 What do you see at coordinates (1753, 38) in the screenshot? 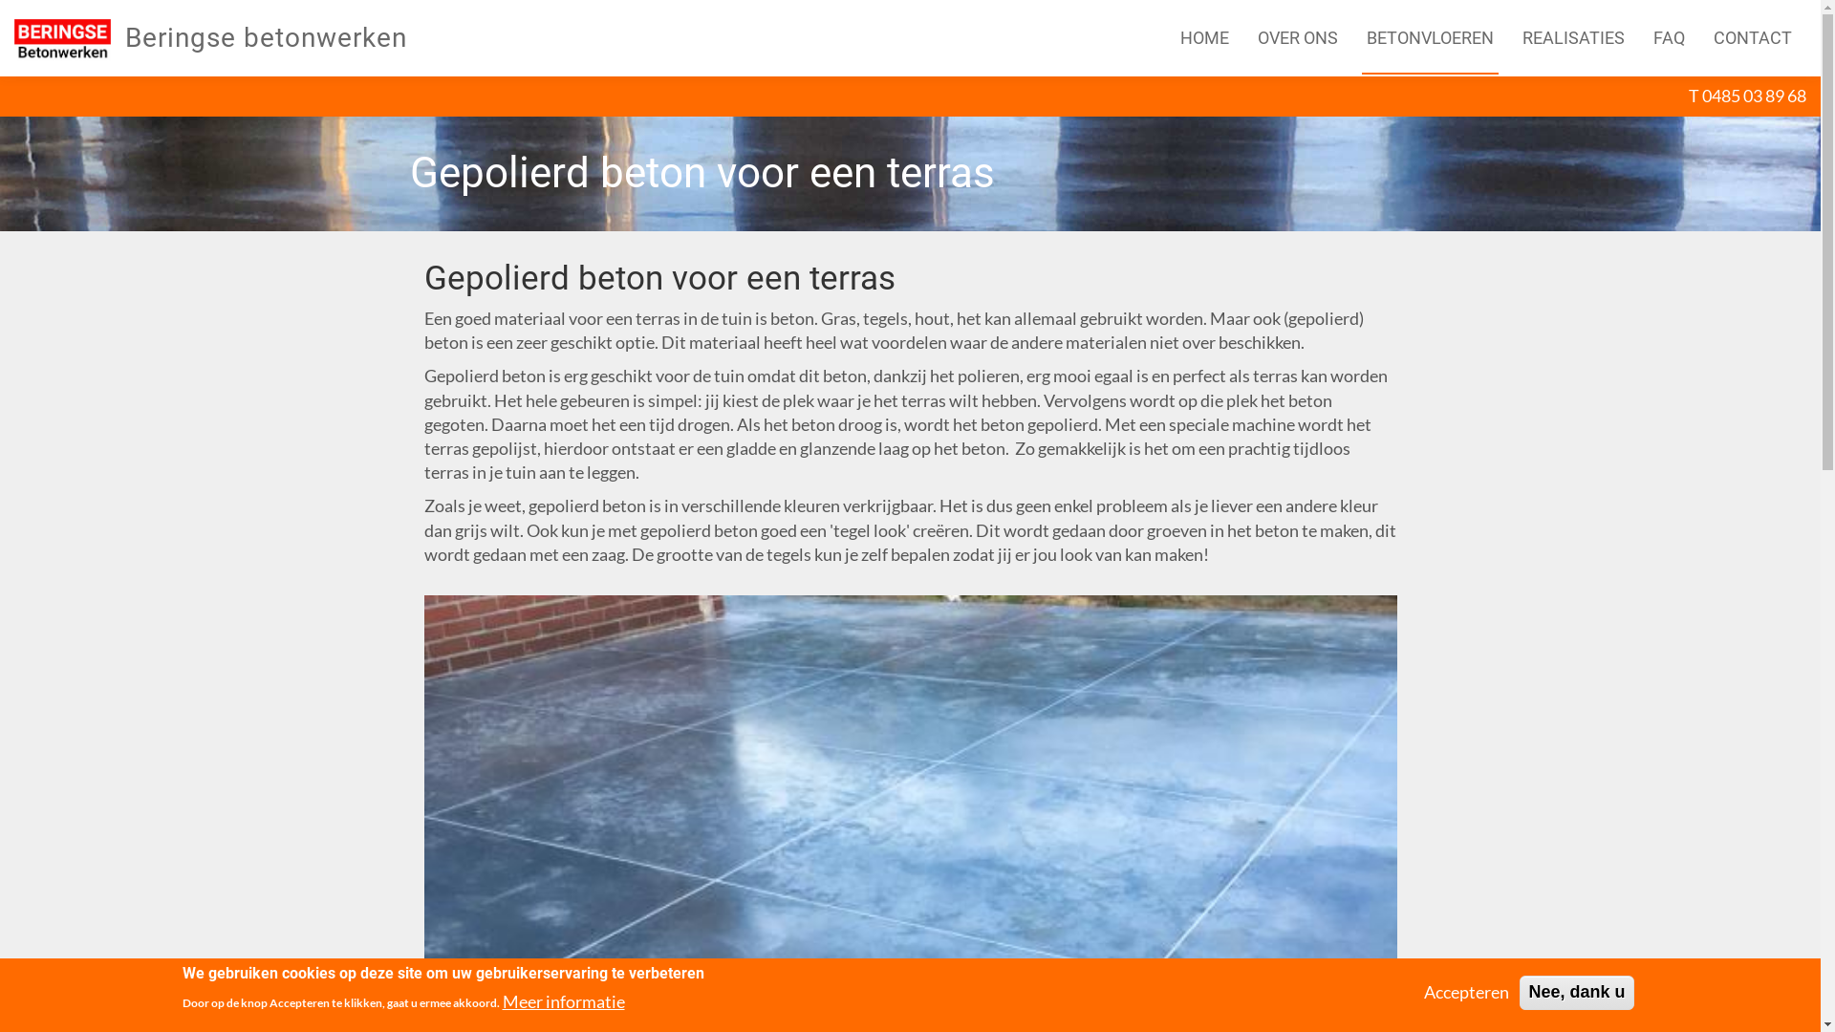
I see `CONTACT` at bounding box center [1753, 38].